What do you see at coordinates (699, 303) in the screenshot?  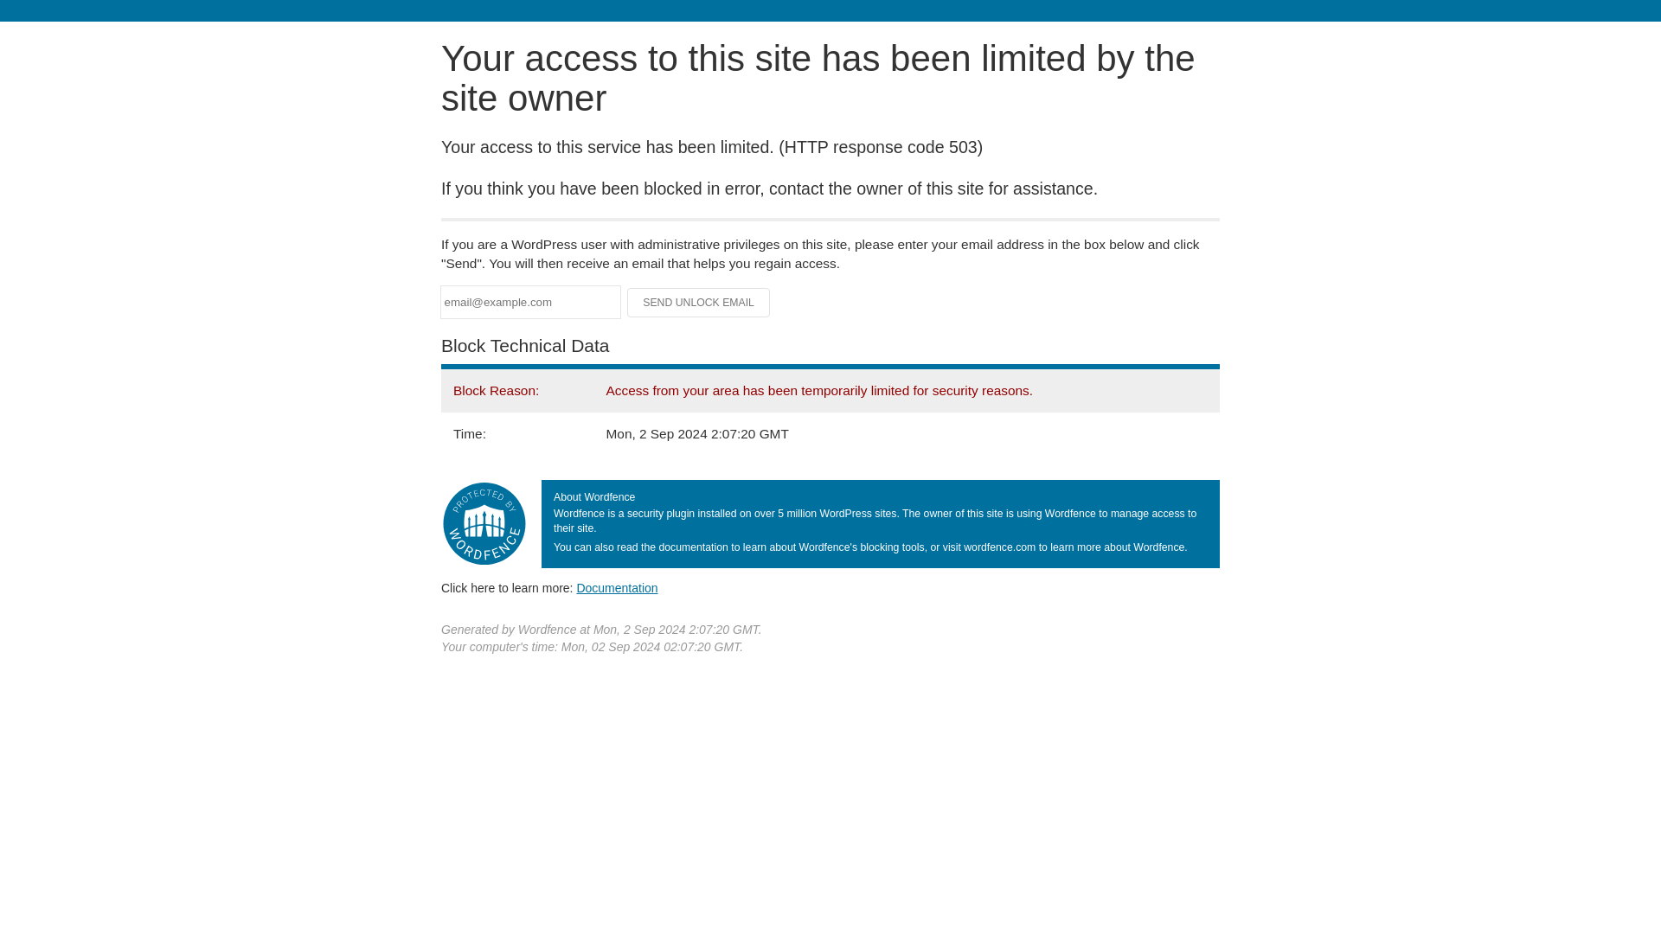 I see `Send Unlock Email` at bounding box center [699, 303].